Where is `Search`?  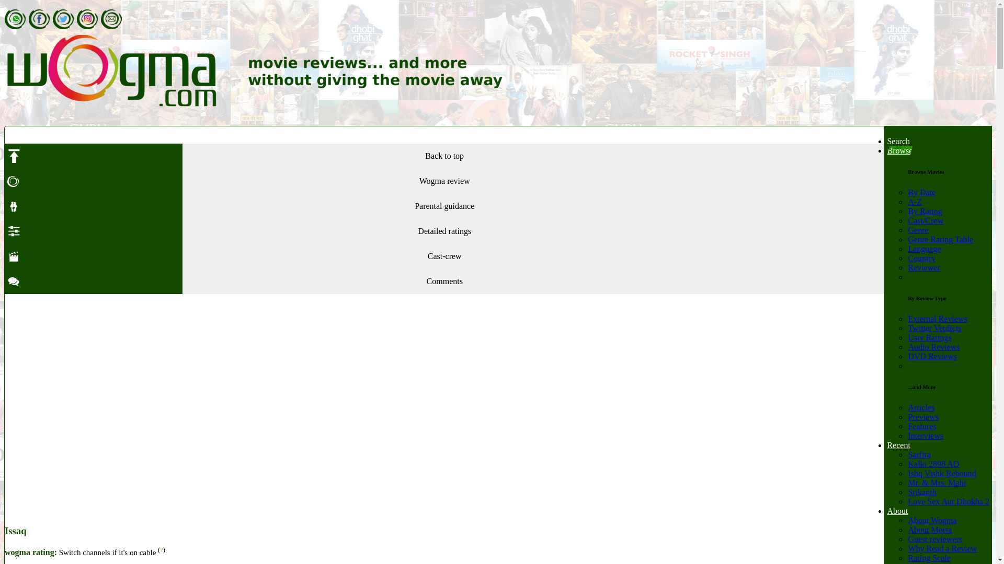
Search is located at coordinates (898, 141).